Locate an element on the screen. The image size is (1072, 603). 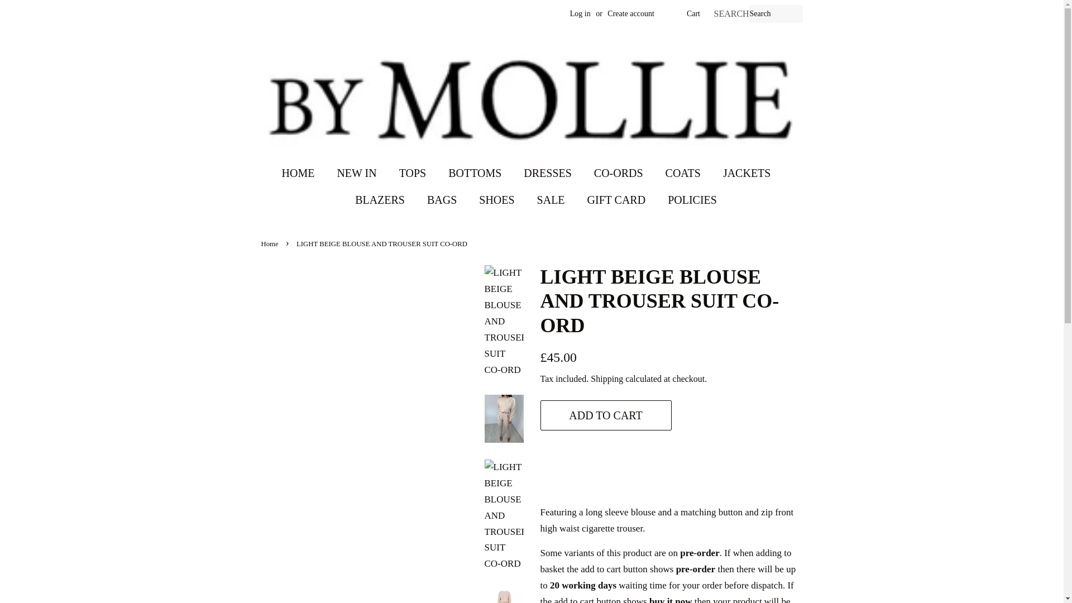
SEARCH is located at coordinates (731, 14).